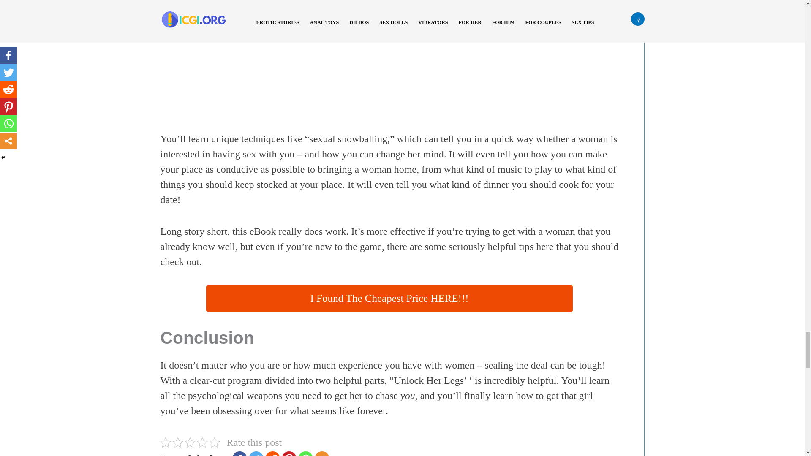  Describe the element at coordinates (239, 453) in the screenshot. I see `Facebook` at that location.